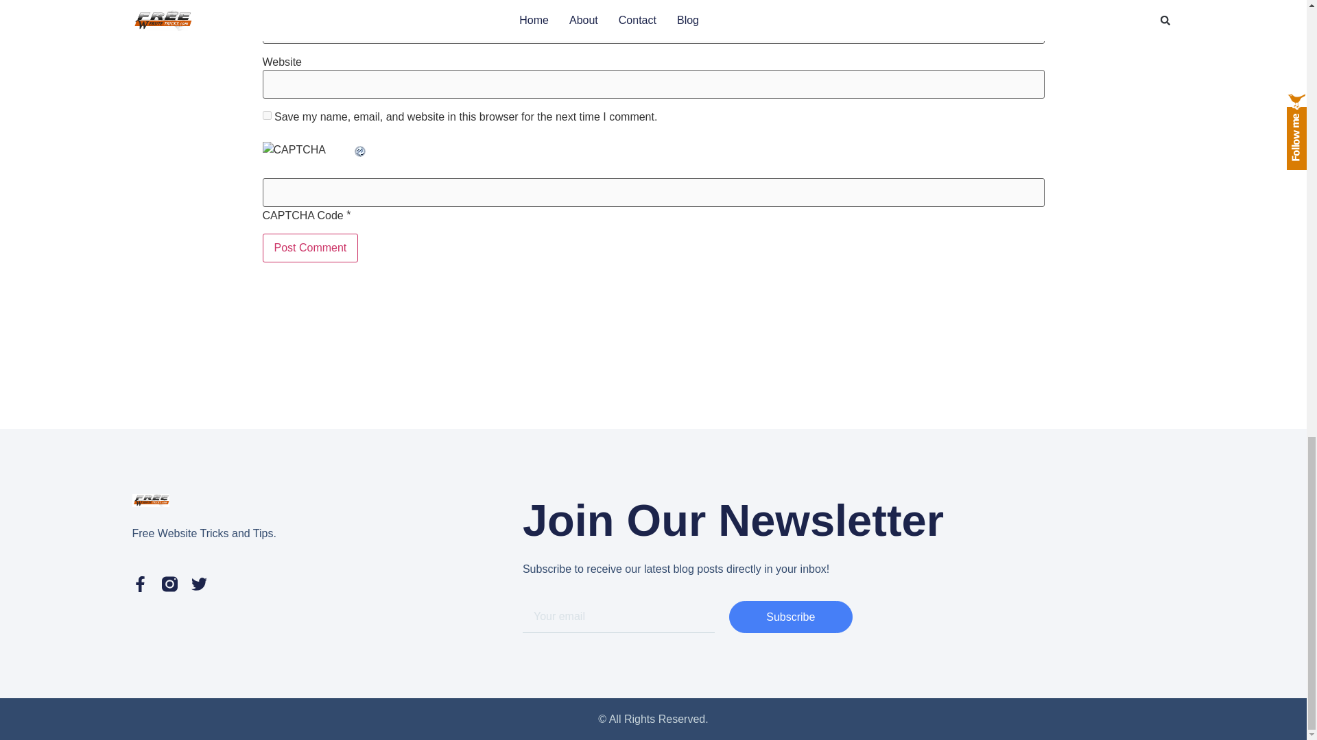 This screenshot has height=740, width=1317. What do you see at coordinates (359, 149) in the screenshot?
I see `Refresh` at bounding box center [359, 149].